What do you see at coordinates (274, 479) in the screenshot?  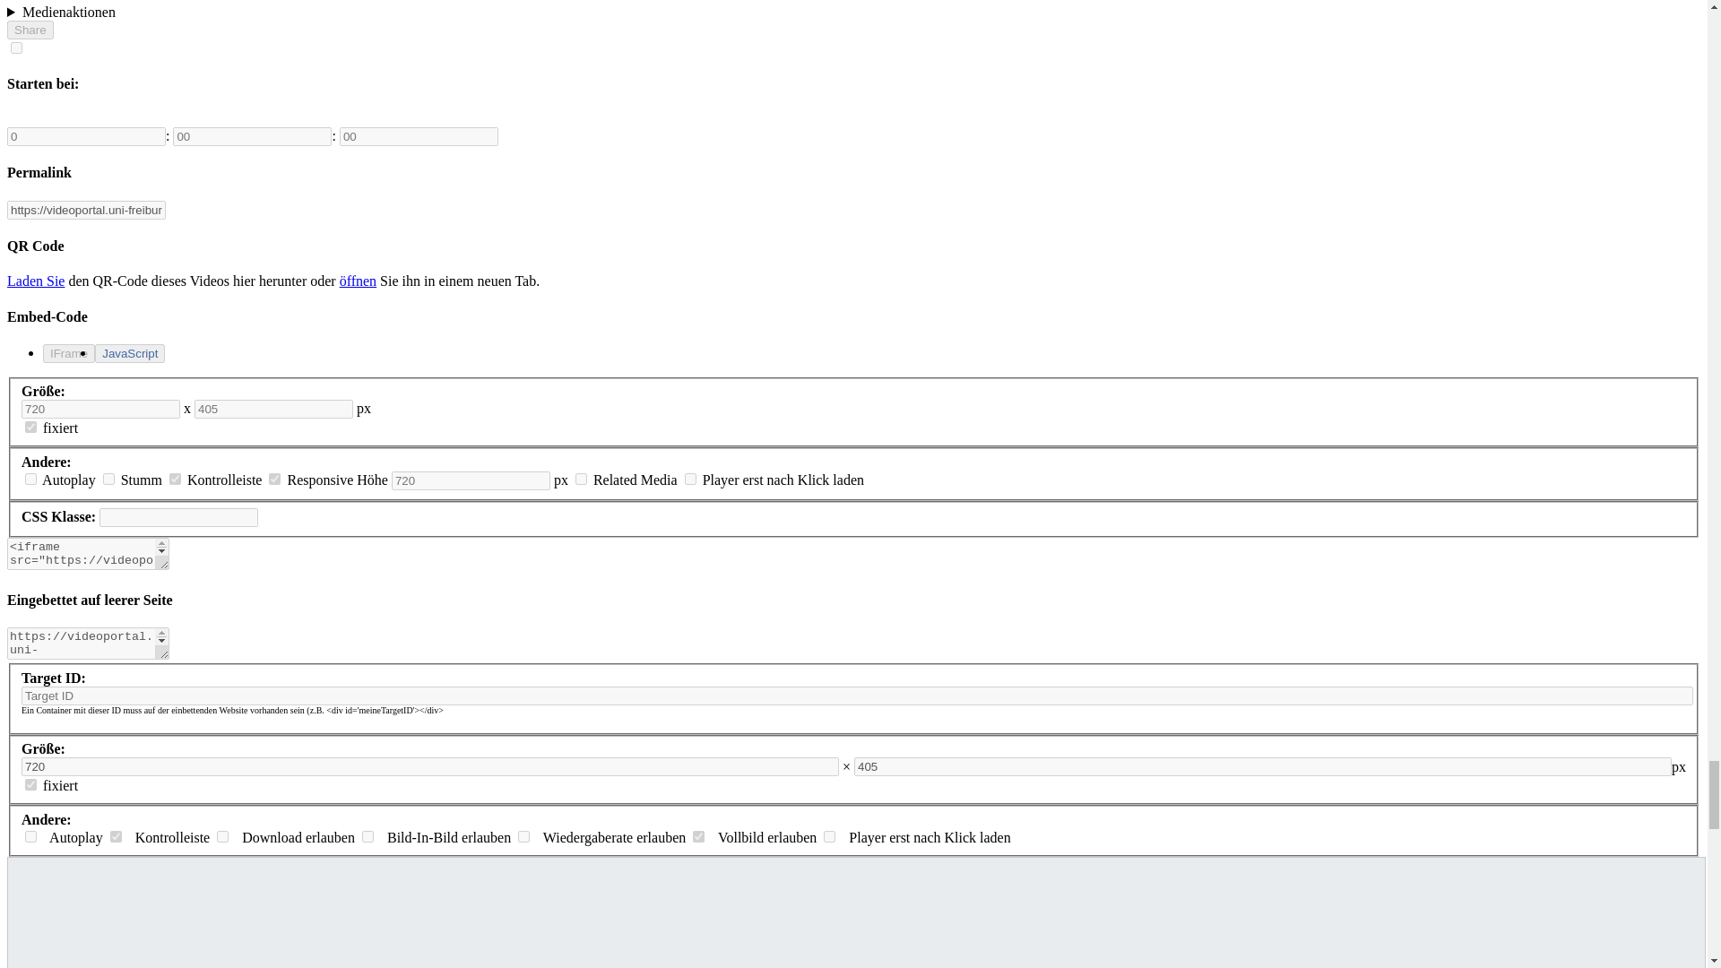 I see `1` at bounding box center [274, 479].